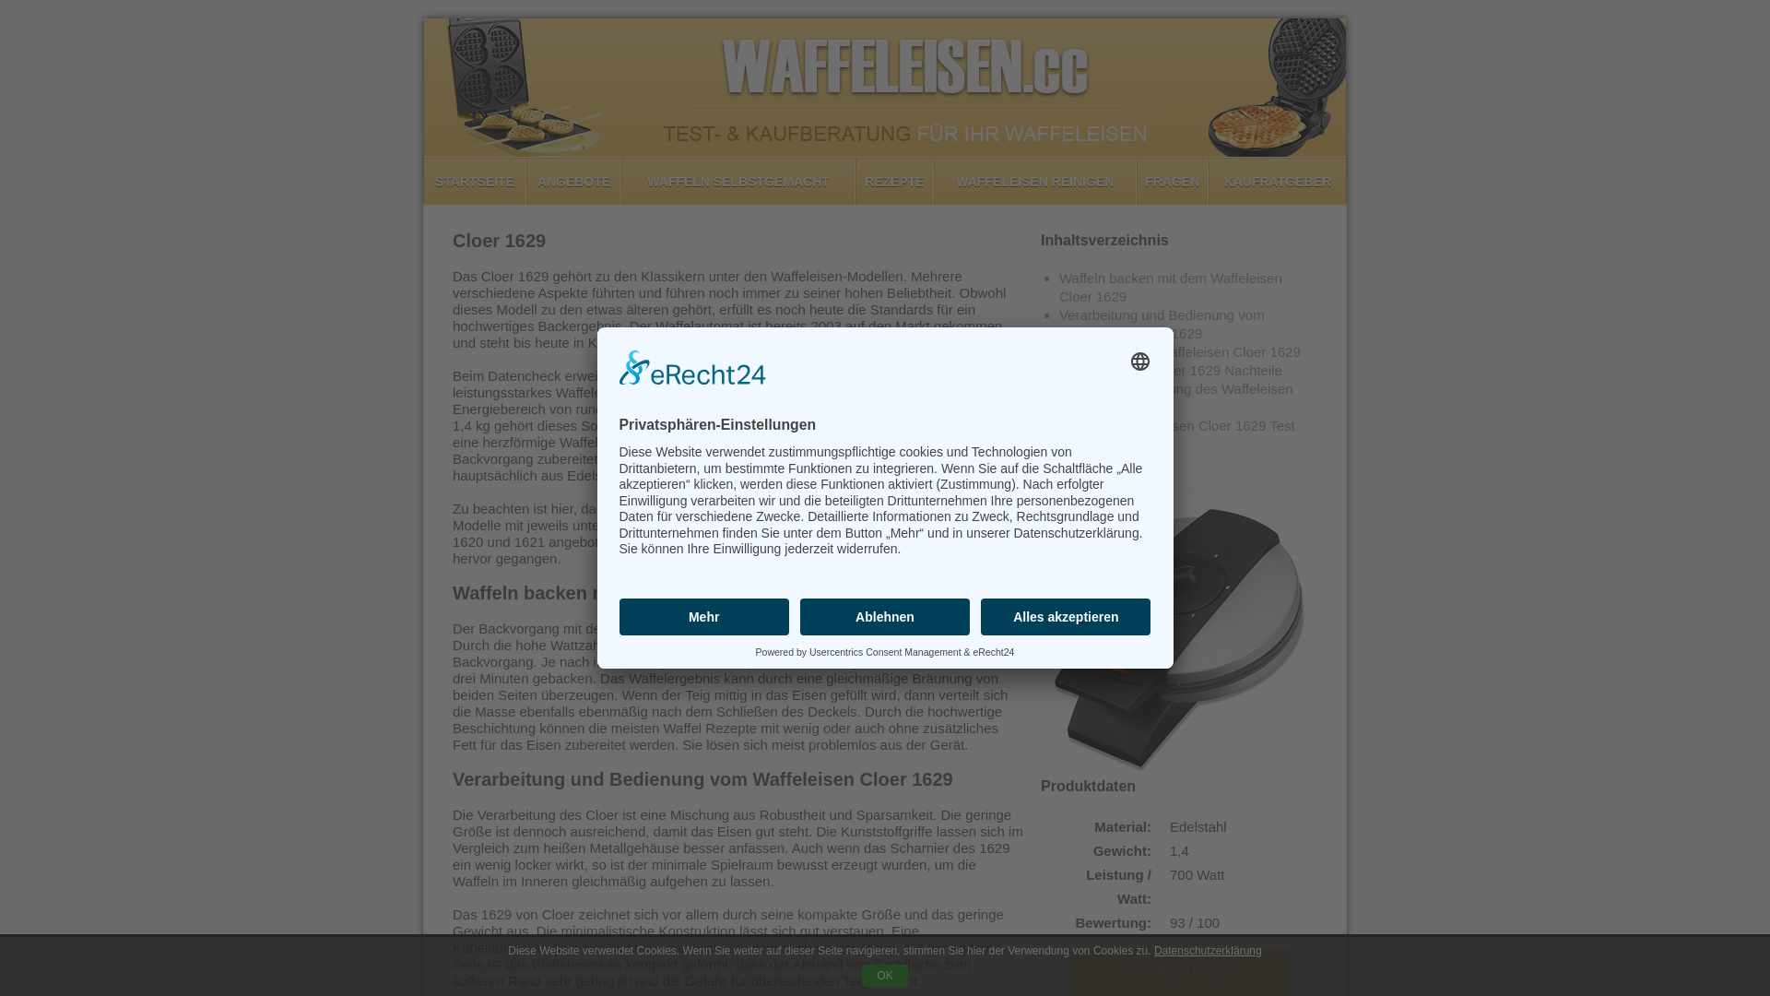 This screenshot has width=1770, height=996. Describe the element at coordinates (1173, 182) in the screenshot. I see `FRAGEN` at that location.